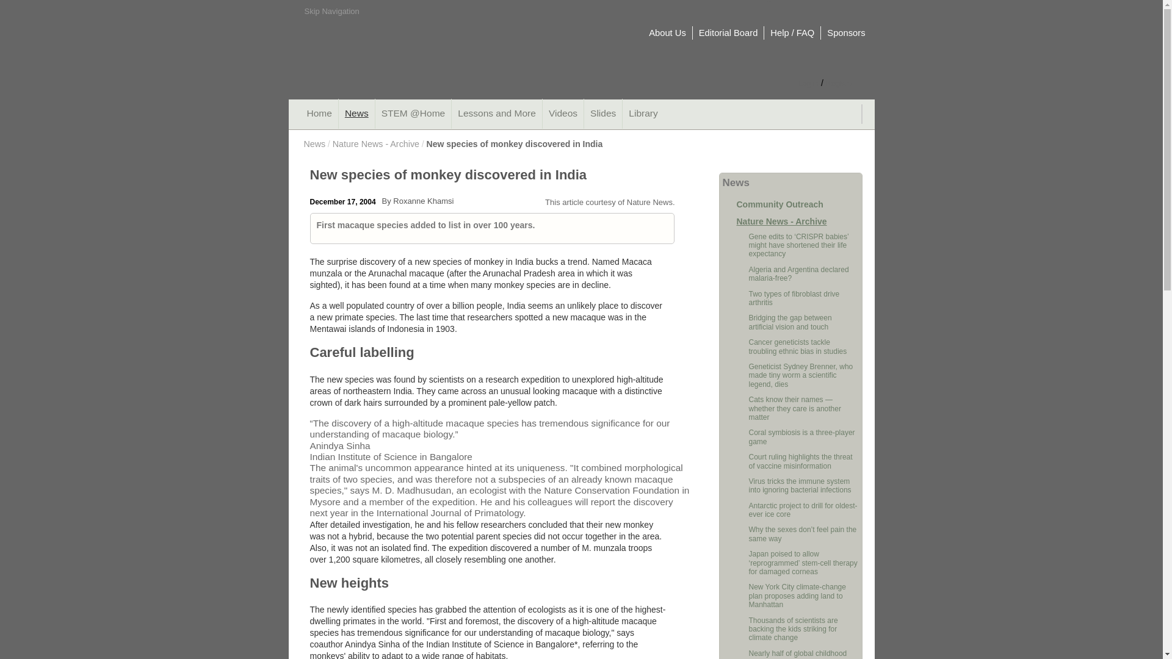  What do you see at coordinates (846, 33) in the screenshot?
I see `Sponsors` at bounding box center [846, 33].